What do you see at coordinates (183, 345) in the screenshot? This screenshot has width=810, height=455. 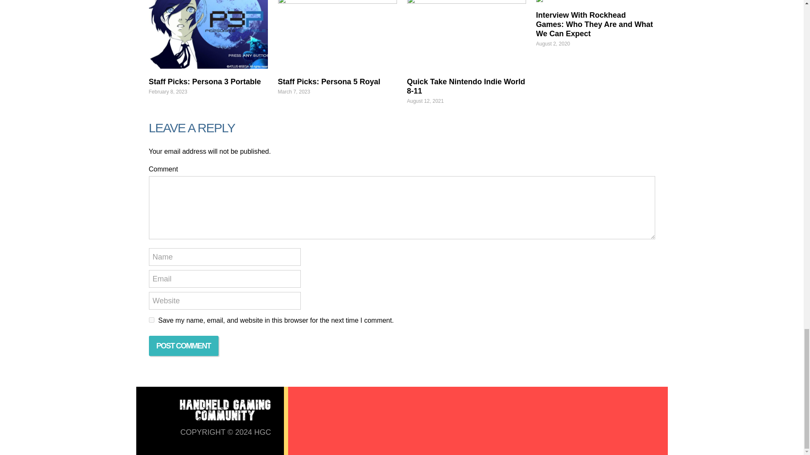 I see `Post Comment` at bounding box center [183, 345].